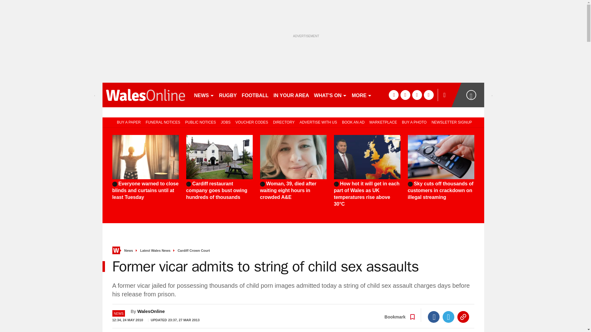  Describe the element at coordinates (405, 95) in the screenshot. I see `twitter` at that location.